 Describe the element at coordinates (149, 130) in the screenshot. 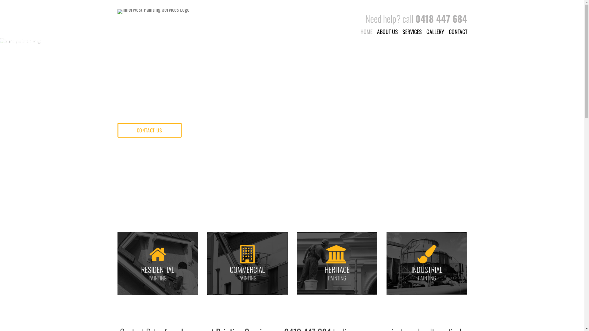

I see `CONTACT US` at that location.